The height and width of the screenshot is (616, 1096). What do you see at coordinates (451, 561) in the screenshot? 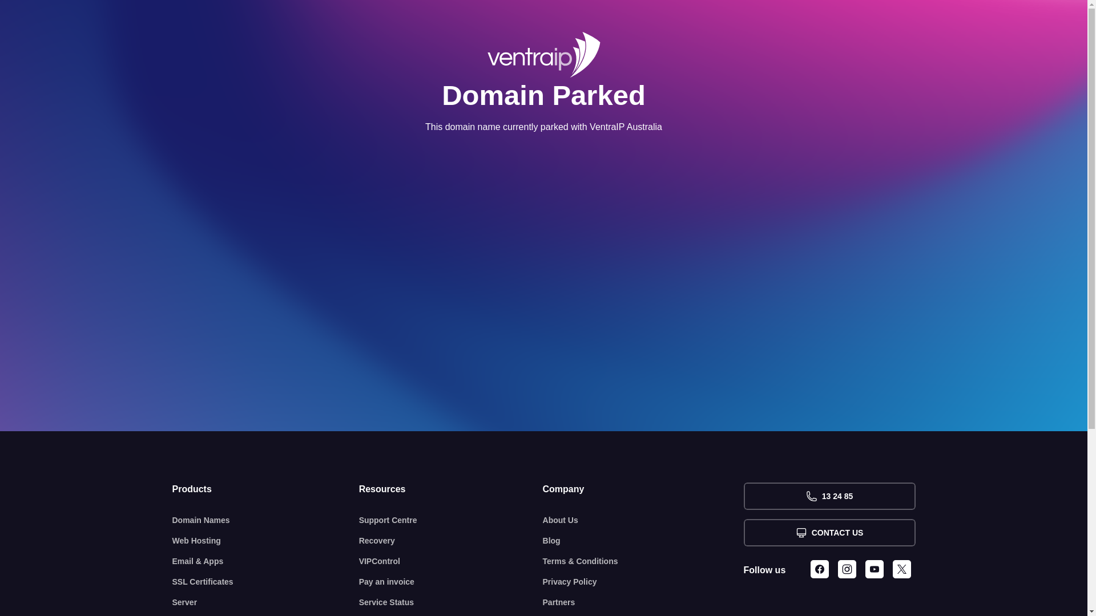
I see `VIPControl` at bounding box center [451, 561].